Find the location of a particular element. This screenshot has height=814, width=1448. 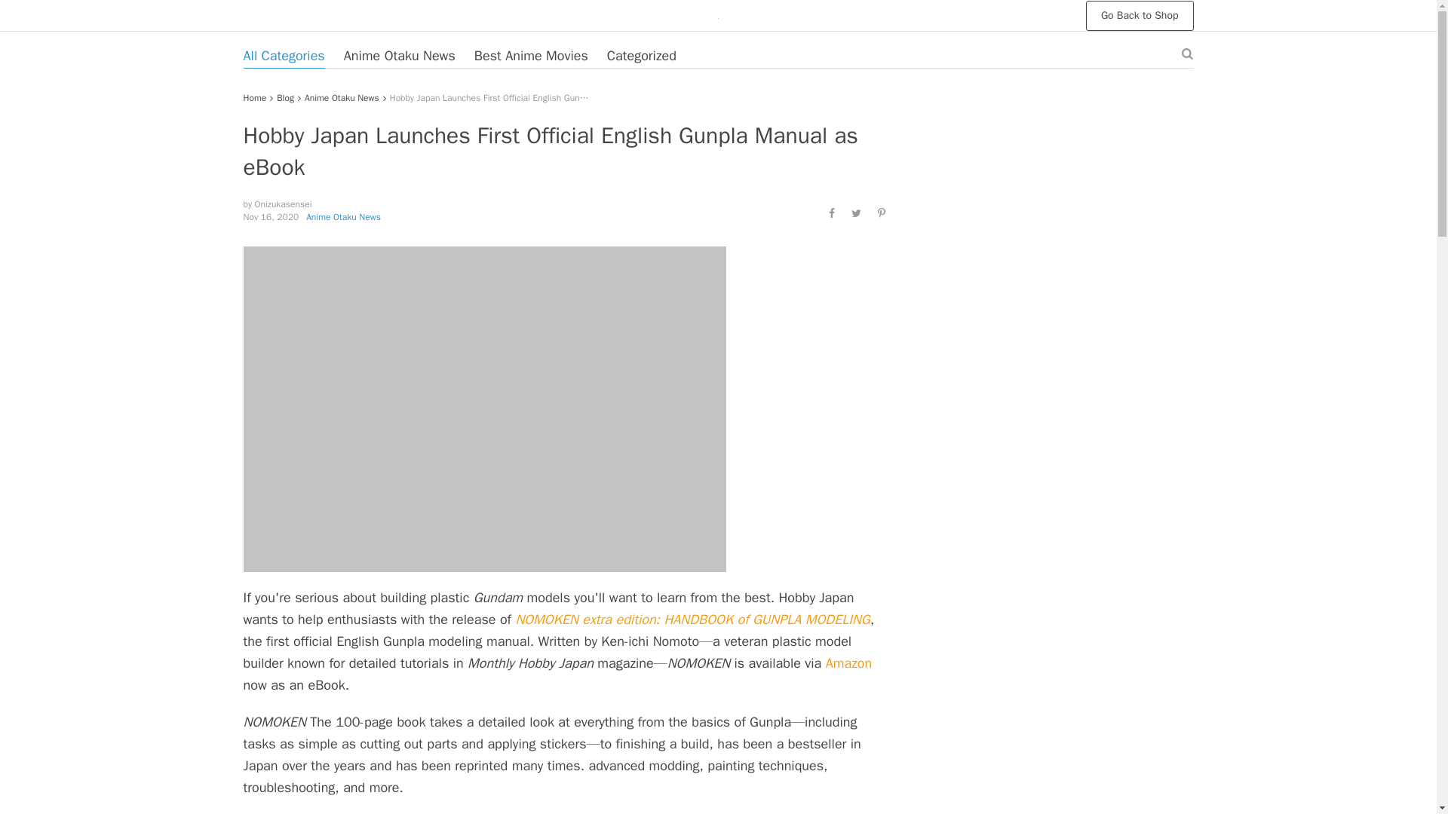

Best Anime Movies is located at coordinates (531, 56).